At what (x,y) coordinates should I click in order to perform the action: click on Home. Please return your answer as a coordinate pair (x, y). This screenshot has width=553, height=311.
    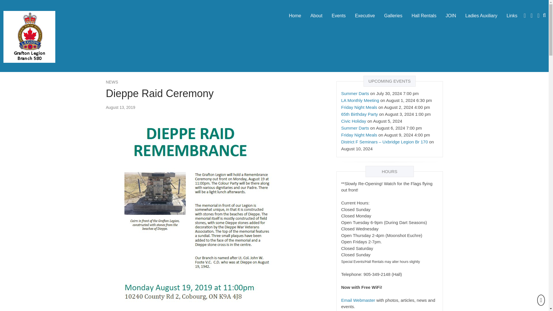
    Looking at the image, I should click on (295, 16).